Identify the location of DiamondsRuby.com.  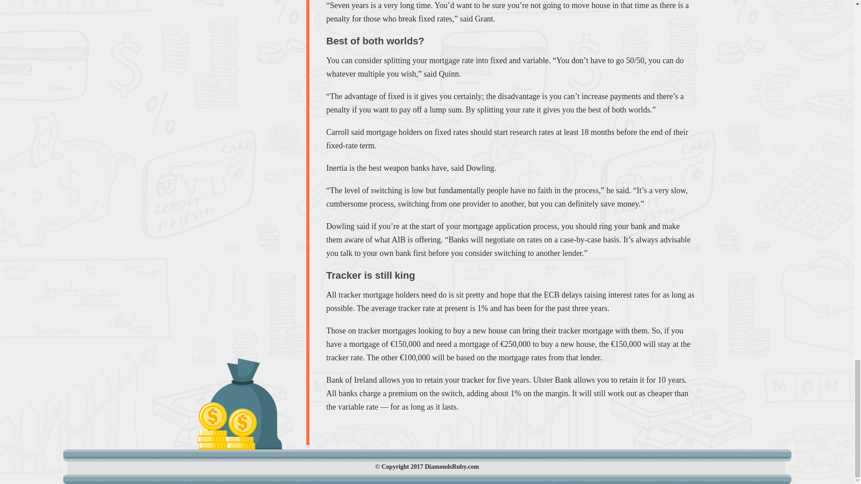
(451, 466).